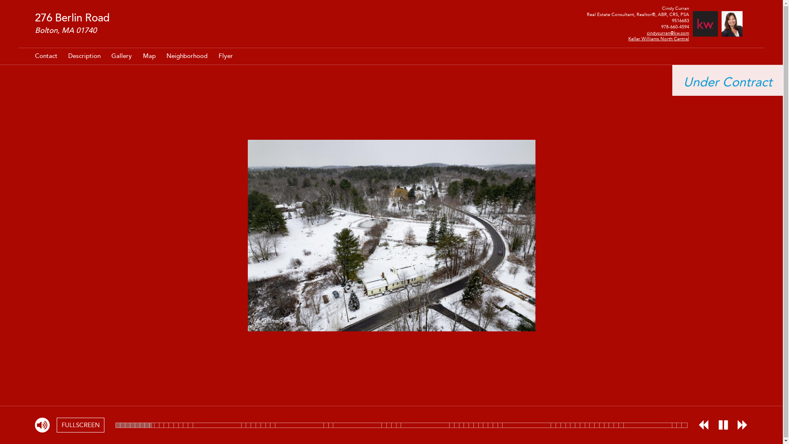 The image size is (789, 444). Describe the element at coordinates (122, 56) in the screenshot. I see `Gallery` at that location.